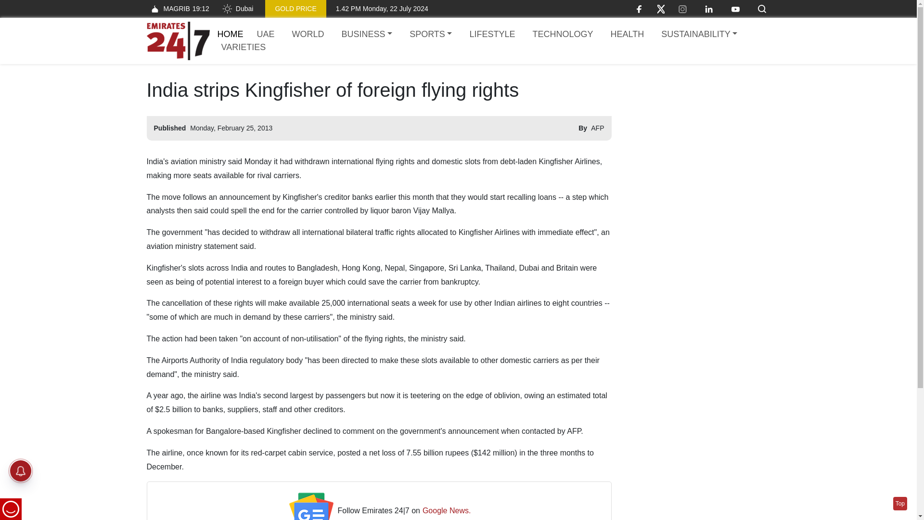 The height and width of the screenshot is (520, 924). Describe the element at coordinates (696, 139) in the screenshot. I see `3rd party ad content` at that location.